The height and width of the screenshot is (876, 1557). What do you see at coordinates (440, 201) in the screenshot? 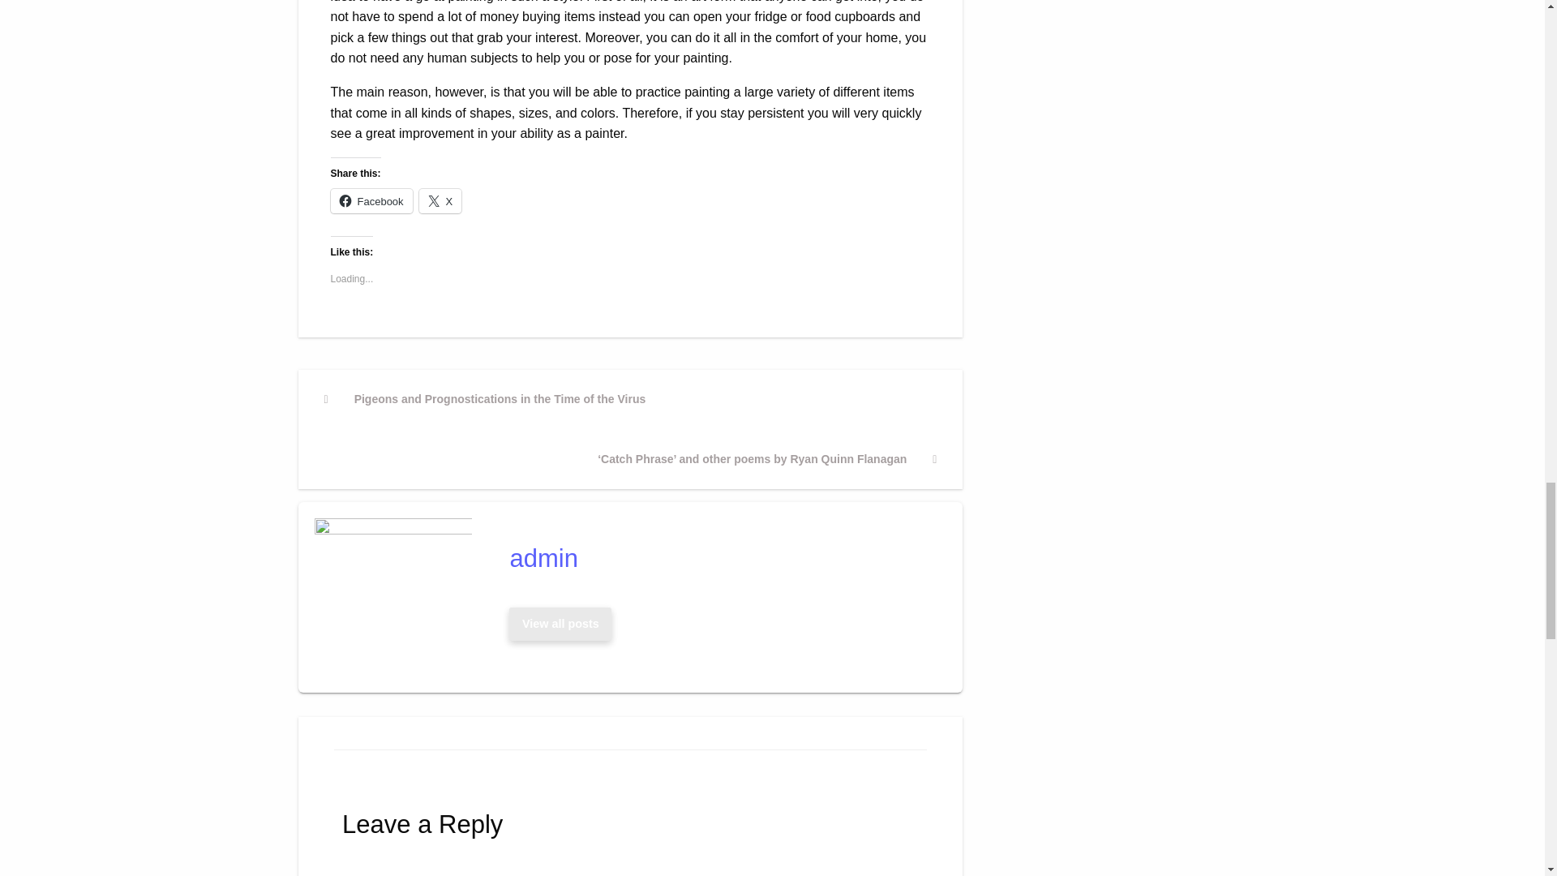
I see `Click to share on X` at bounding box center [440, 201].